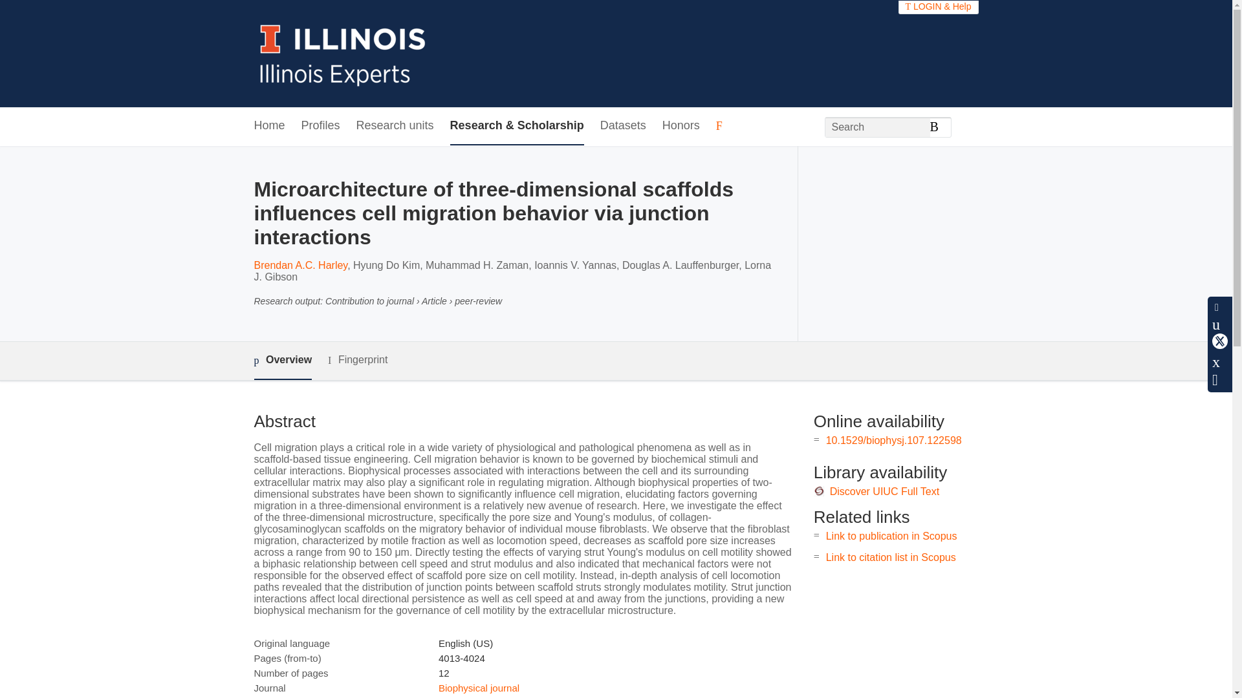 The height and width of the screenshot is (698, 1242). Describe the element at coordinates (357, 361) in the screenshot. I see `Fingerprint` at that location.